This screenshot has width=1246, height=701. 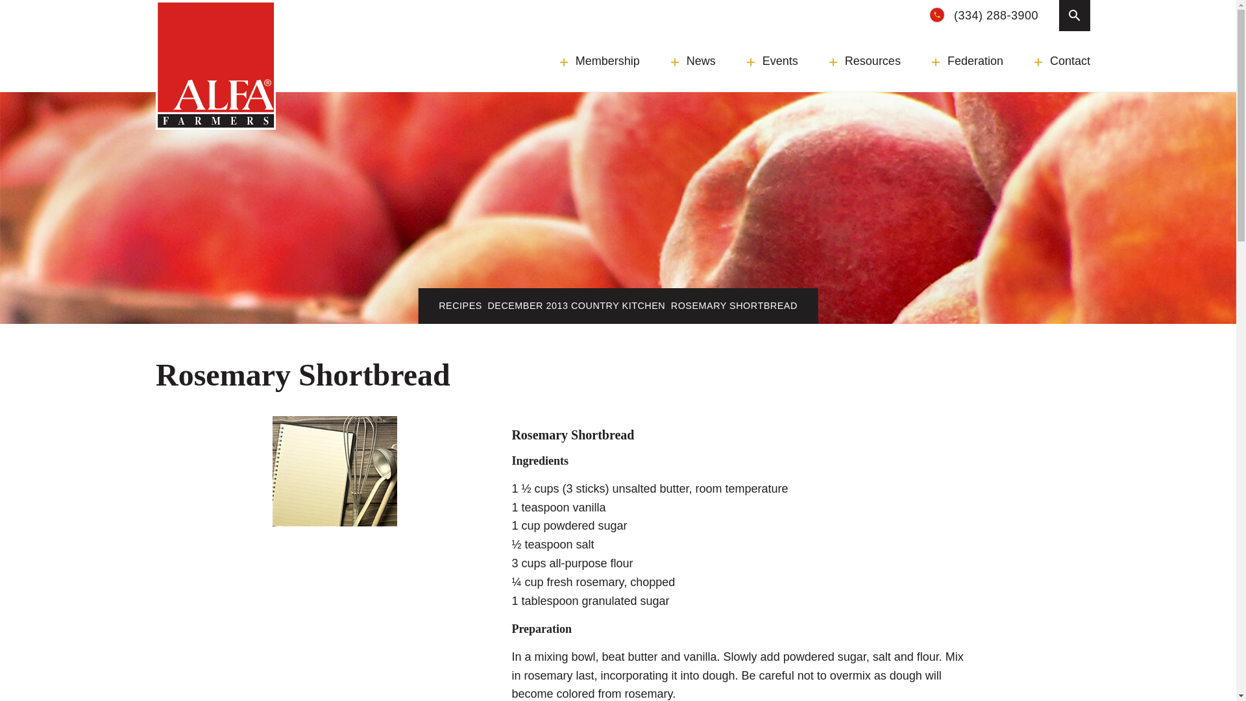 I want to click on Events, so click(x=772, y=61).